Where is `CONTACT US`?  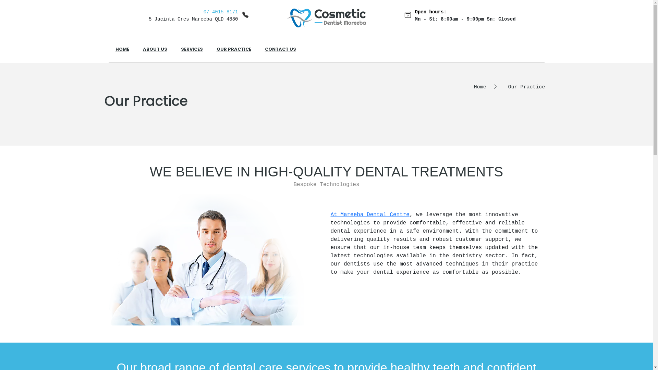 CONTACT US is located at coordinates (280, 49).